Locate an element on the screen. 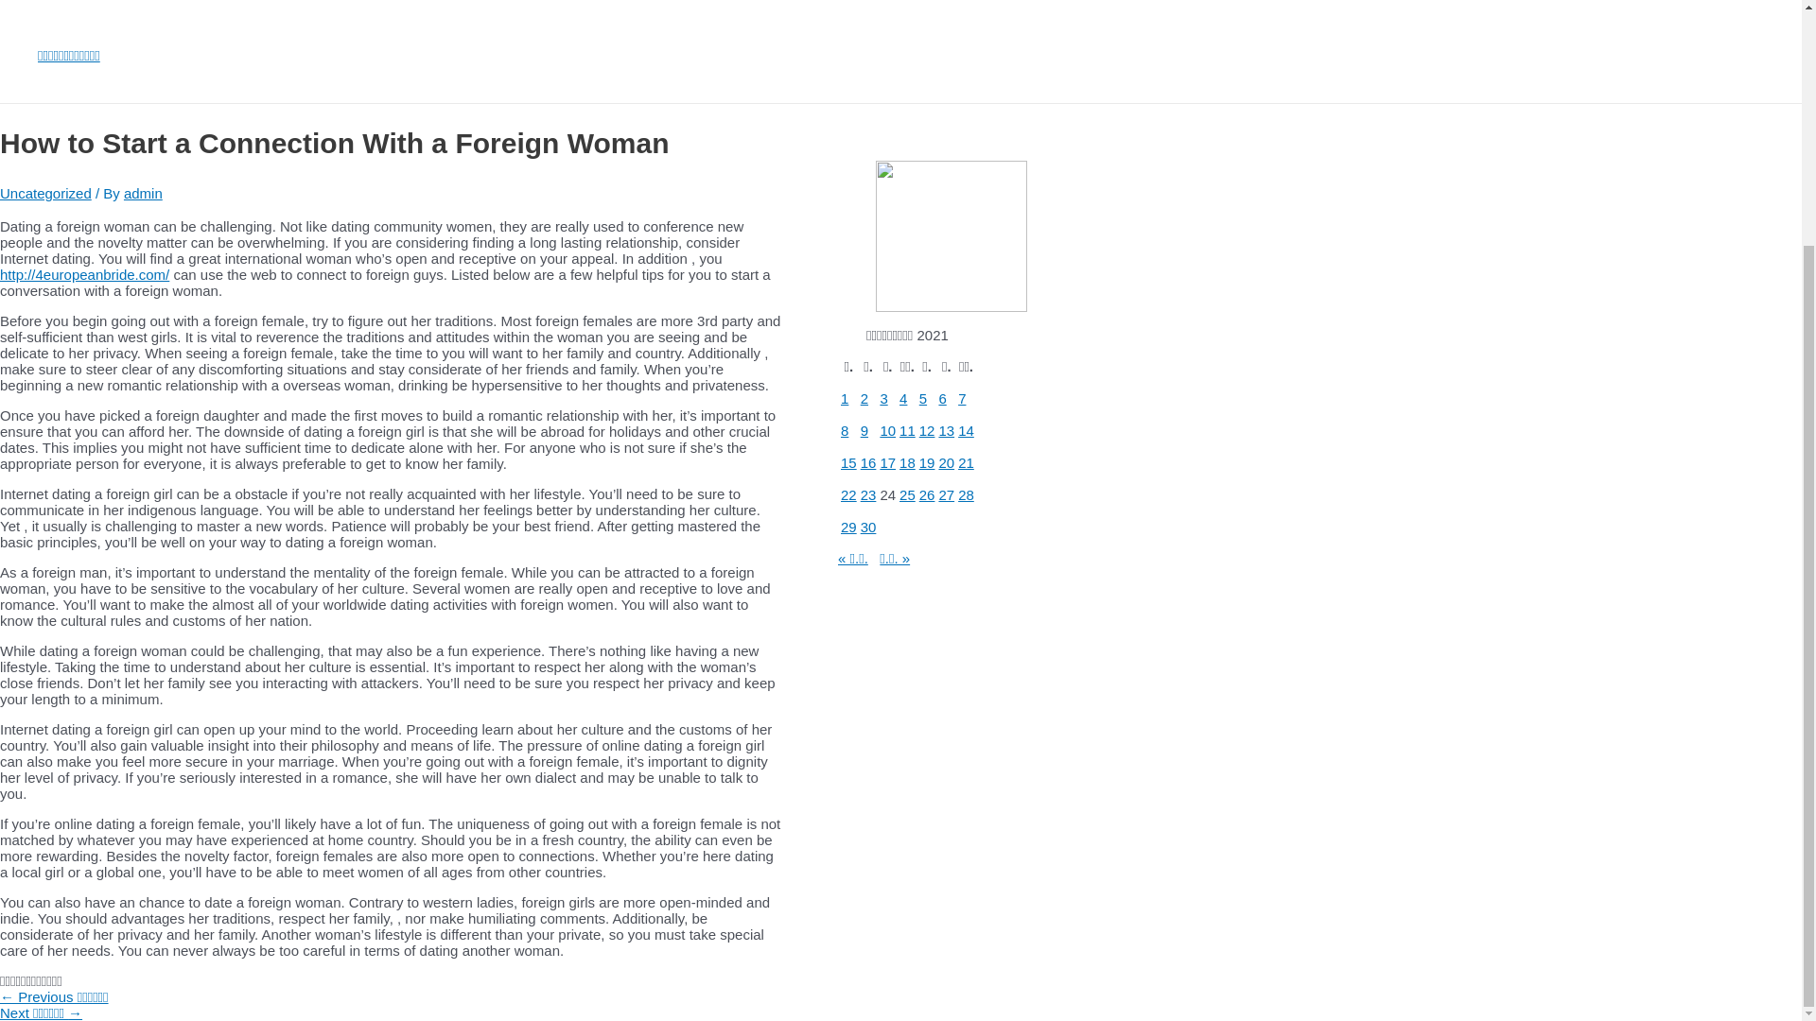 This screenshot has width=1816, height=1021. 7 is located at coordinates (962, 397).